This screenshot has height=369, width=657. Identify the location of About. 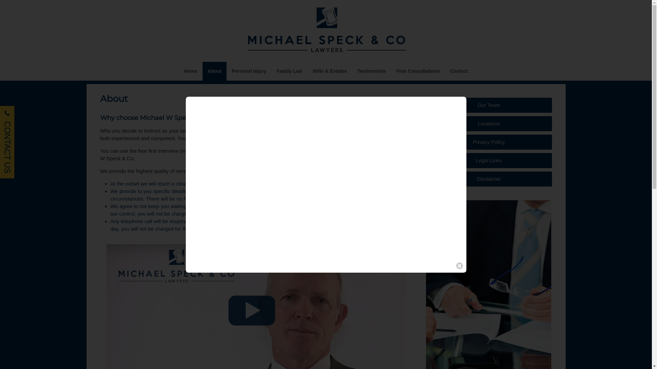
(215, 71).